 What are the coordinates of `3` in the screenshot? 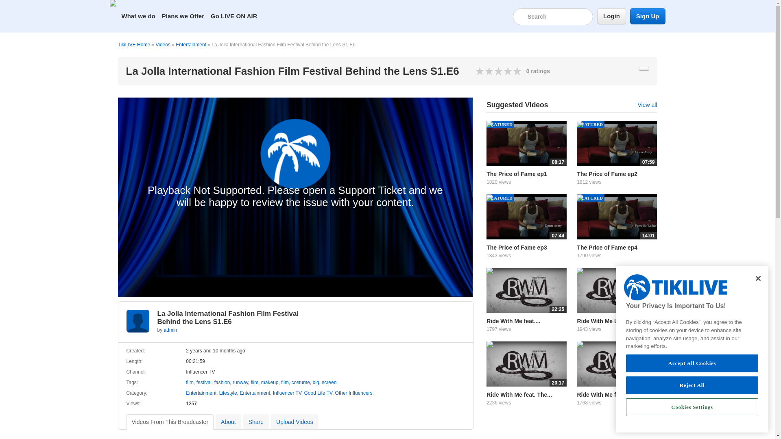 It's located at (490, 71).